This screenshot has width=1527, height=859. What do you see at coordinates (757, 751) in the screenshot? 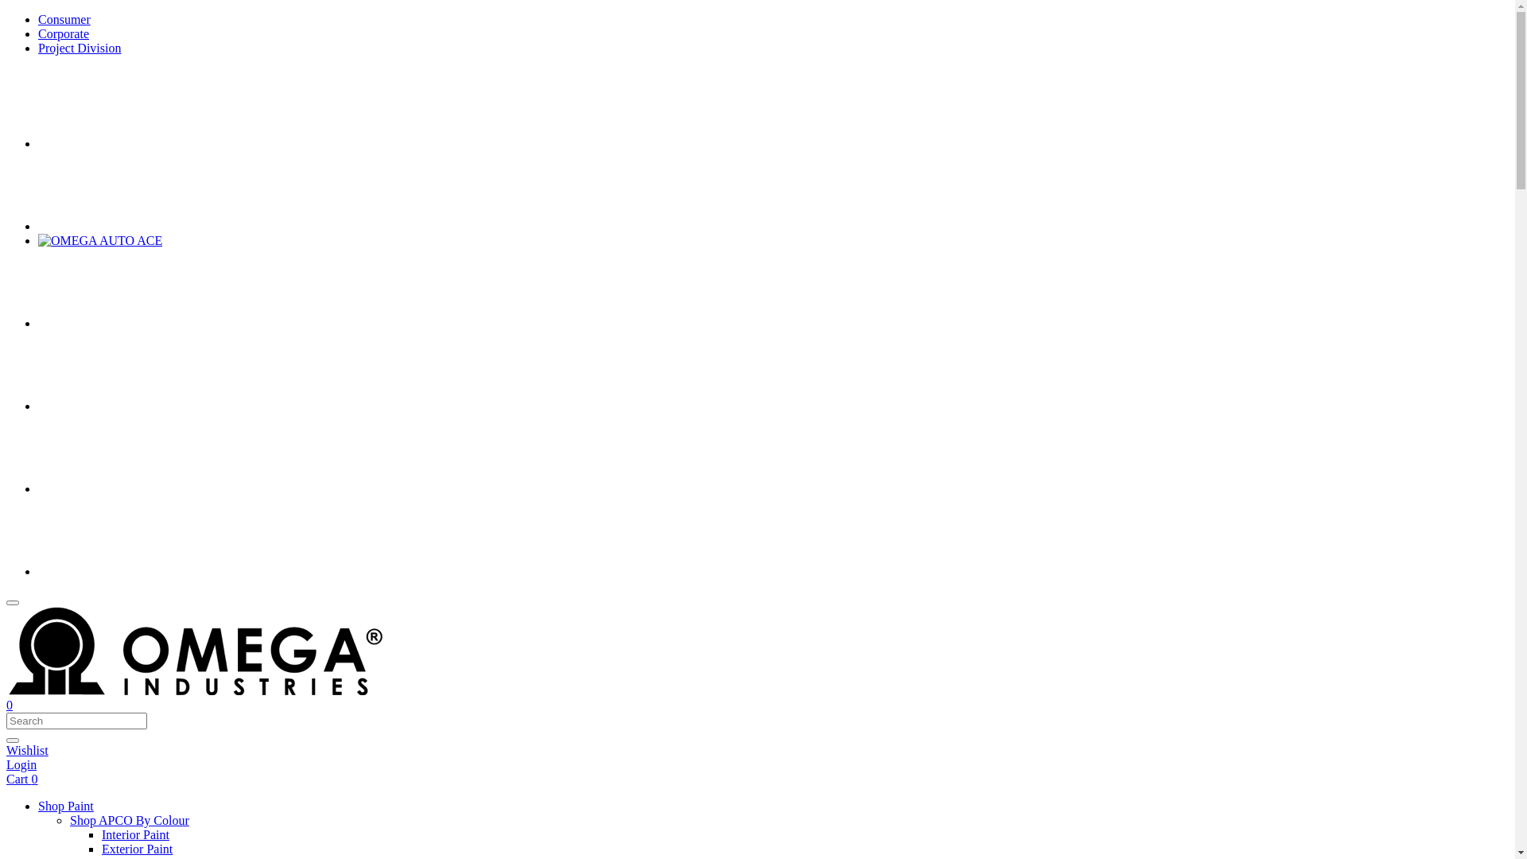
I see `Wishlist` at bounding box center [757, 751].